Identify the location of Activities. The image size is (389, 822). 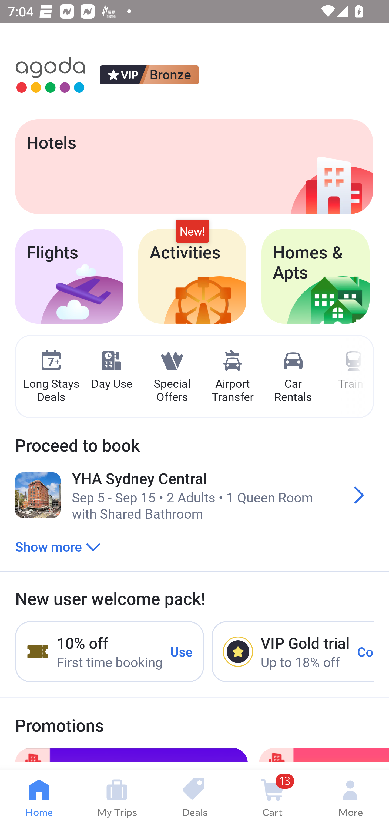
(192, 276).